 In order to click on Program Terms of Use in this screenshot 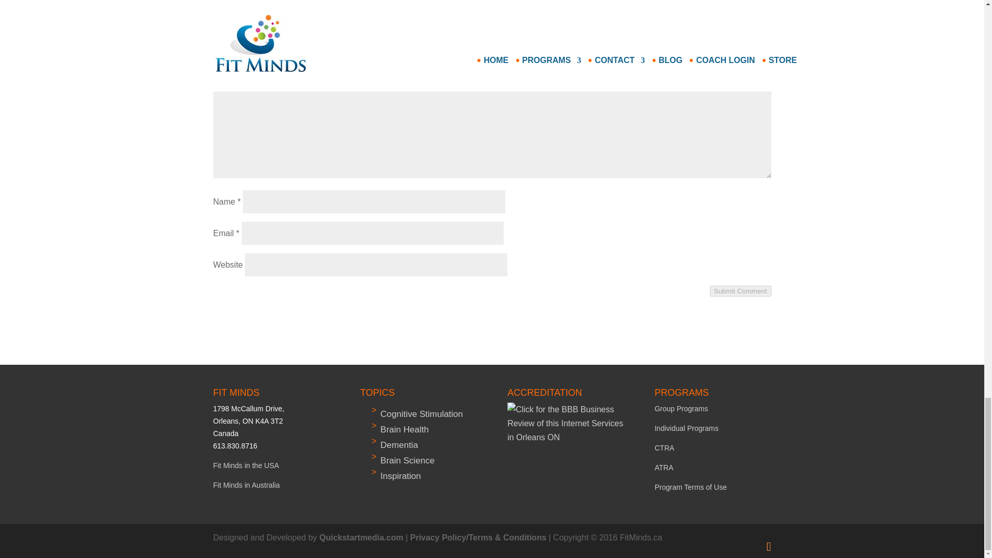, I will do `click(691, 487)`.